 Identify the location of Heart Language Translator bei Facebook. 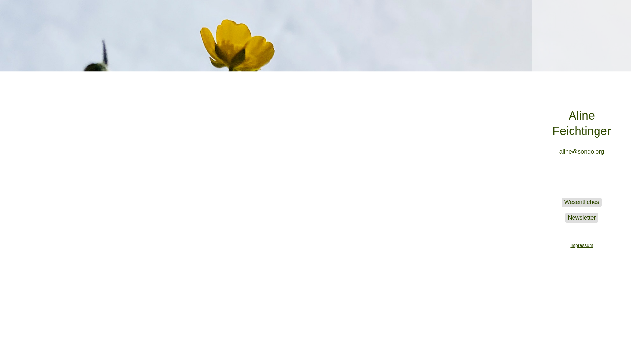
(560, 179).